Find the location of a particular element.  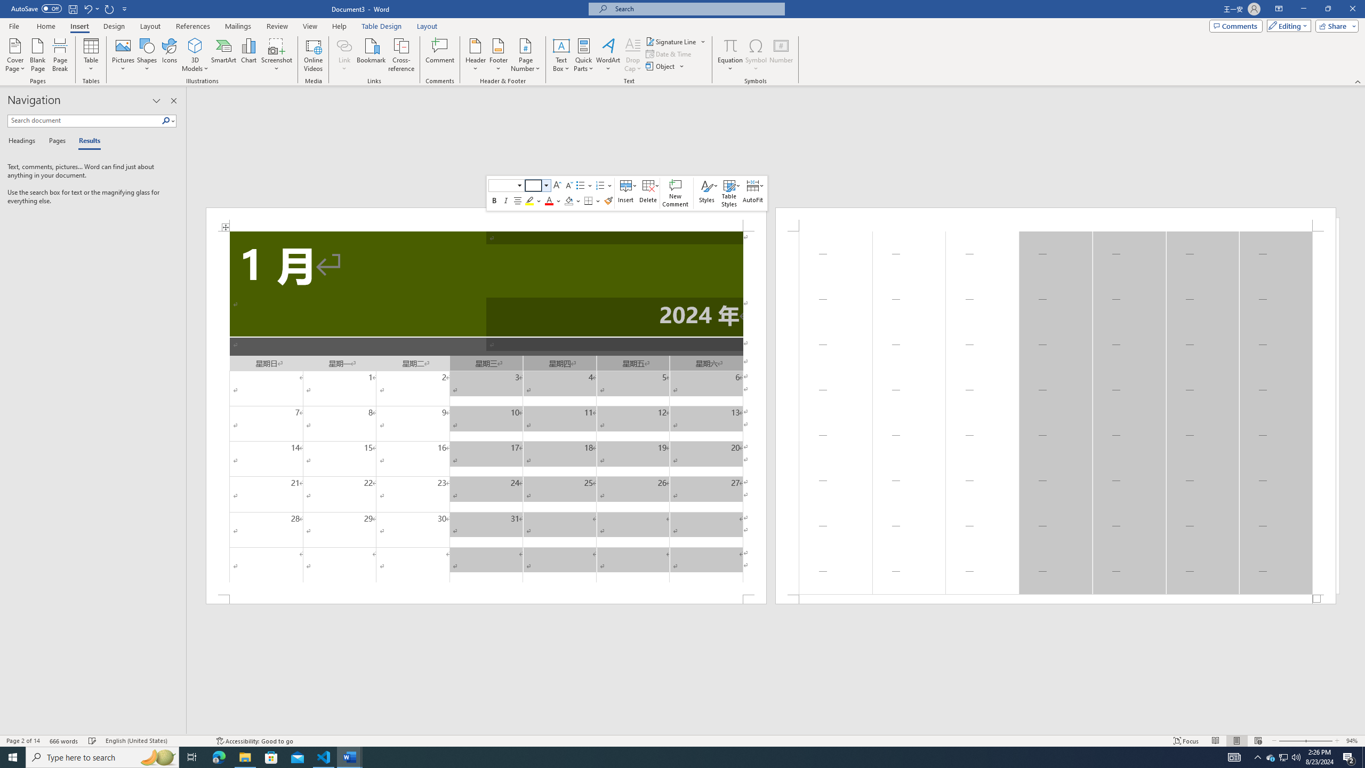

Comment is located at coordinates (440, 55).